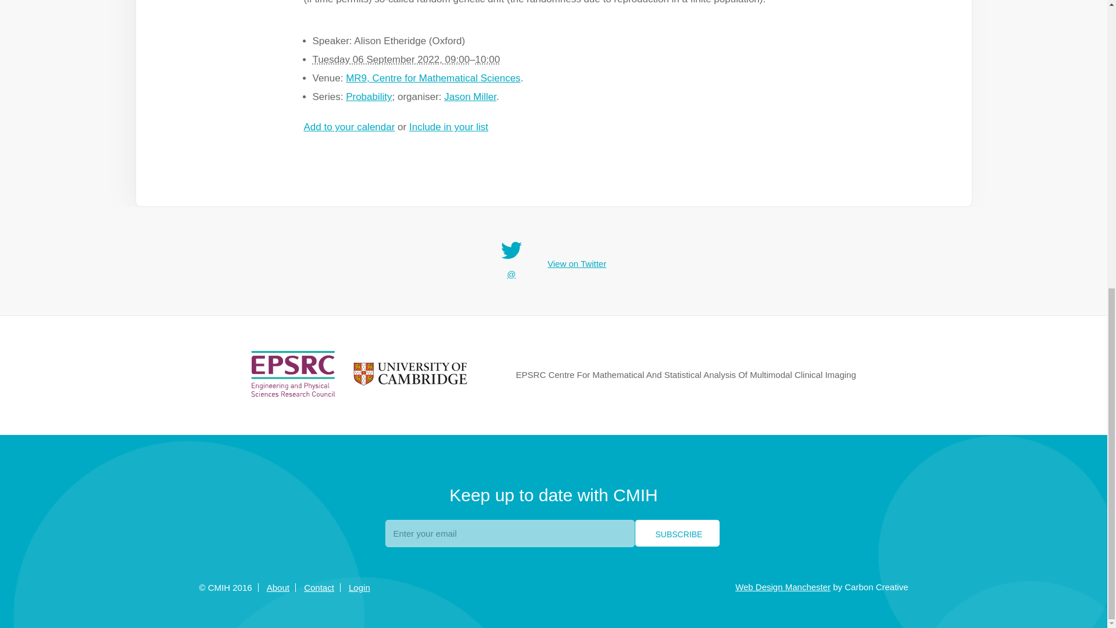 This screenshot has width=1116, height=628. I want to click on Jason Miller, so click(470, 97).